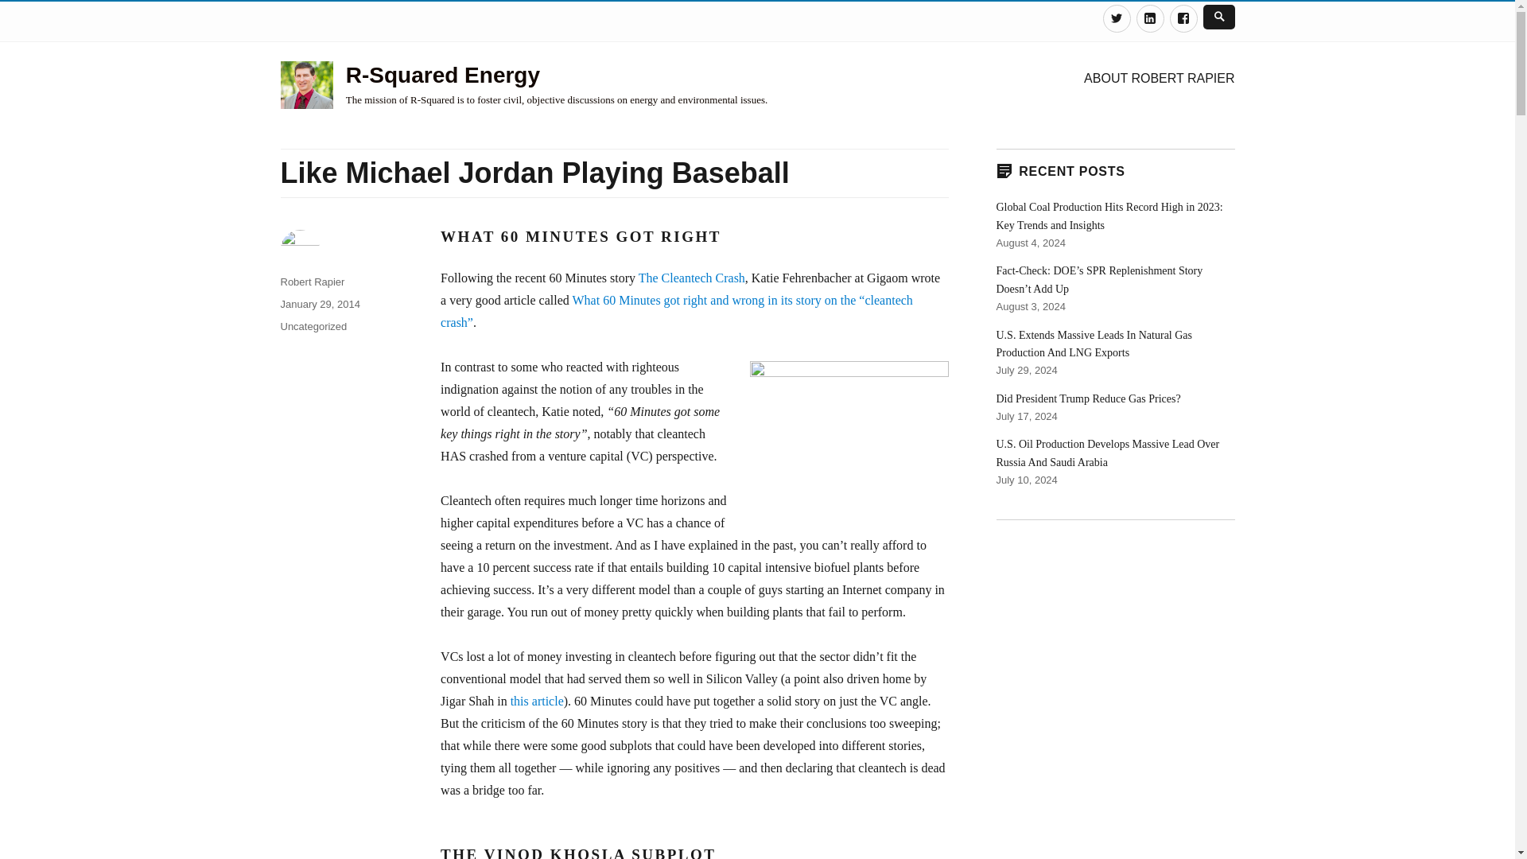 This screenshot has height=859, width=1527. What do you see at coordinates (312, 282) in the screenshot?
I see `Robert Rapier` at bounding box center [312, 282].